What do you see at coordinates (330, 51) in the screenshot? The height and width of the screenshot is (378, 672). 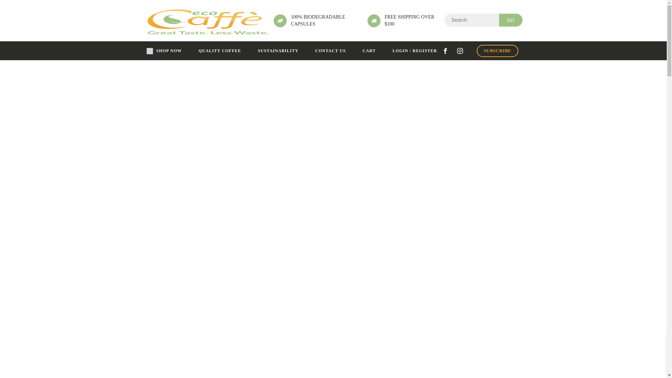 I see `CONTACT US` at bounding box center [330, 51].